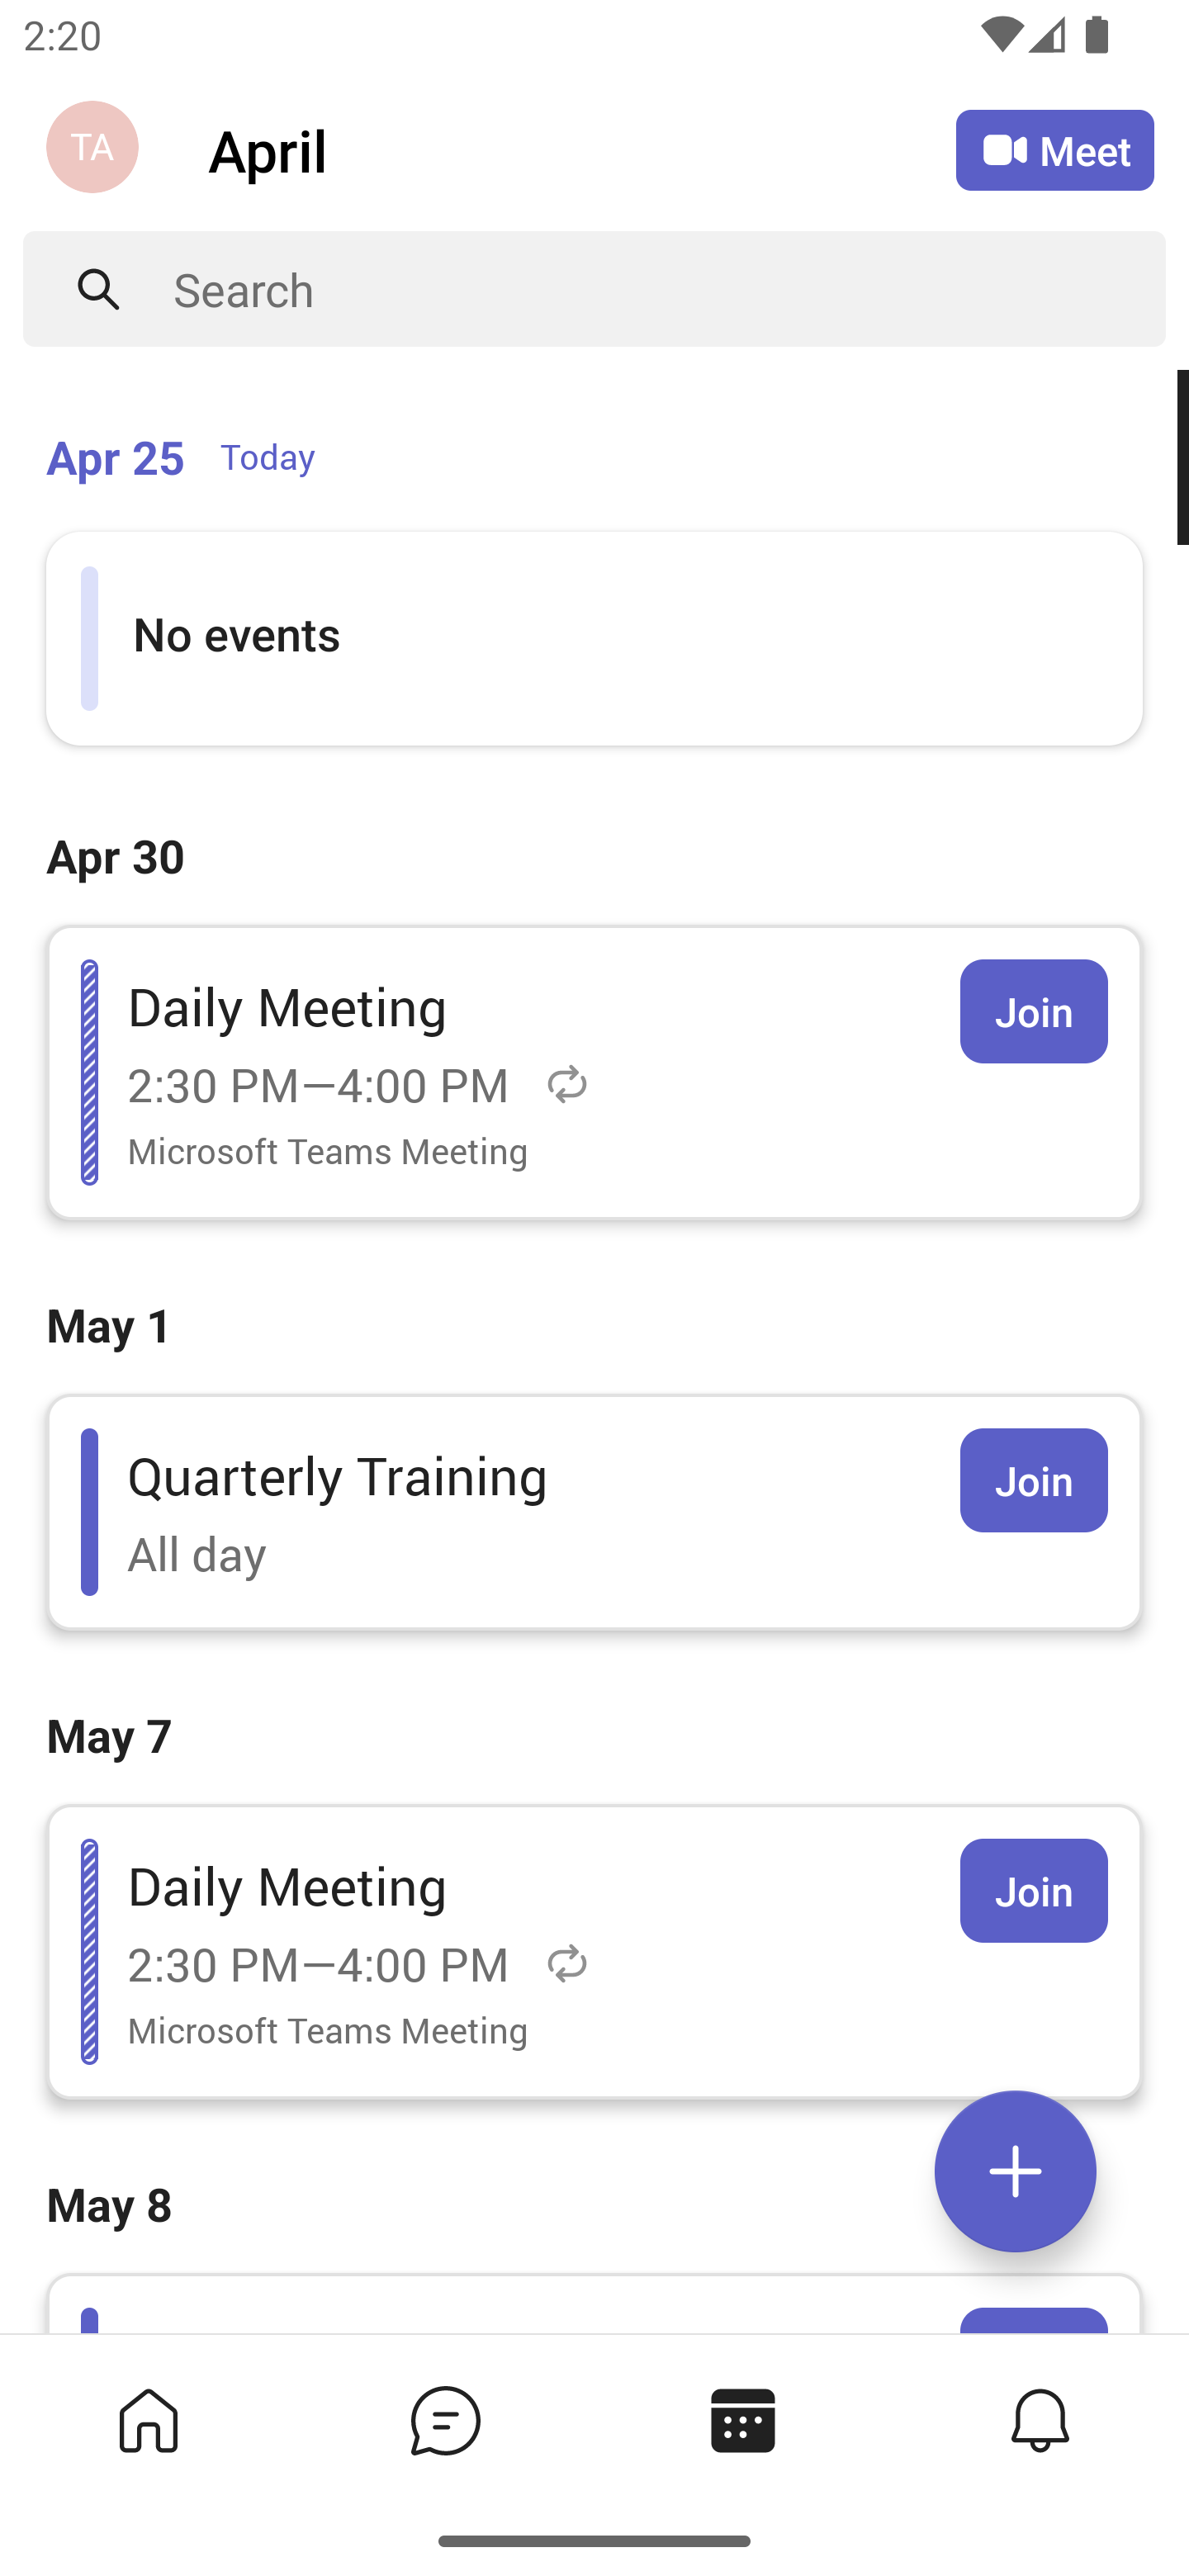  What do you see at coordinates (96, 150) in the screenshot?
I see `Navigation` at bounding box center [96, 150].